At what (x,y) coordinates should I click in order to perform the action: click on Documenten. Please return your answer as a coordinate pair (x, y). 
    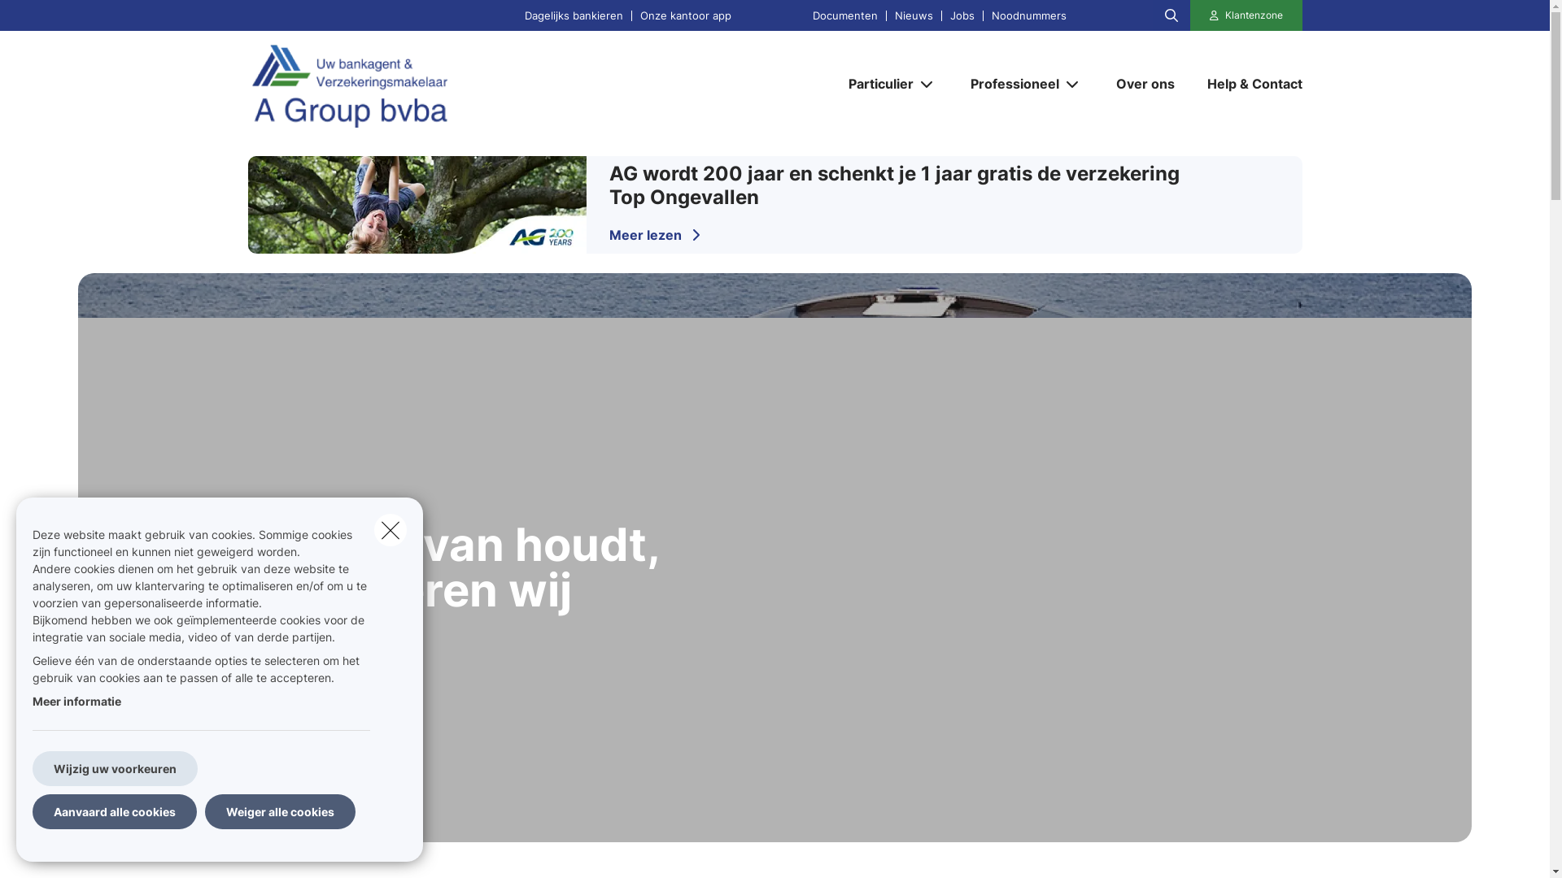
    Looking at the image, I should click on (845, 15).